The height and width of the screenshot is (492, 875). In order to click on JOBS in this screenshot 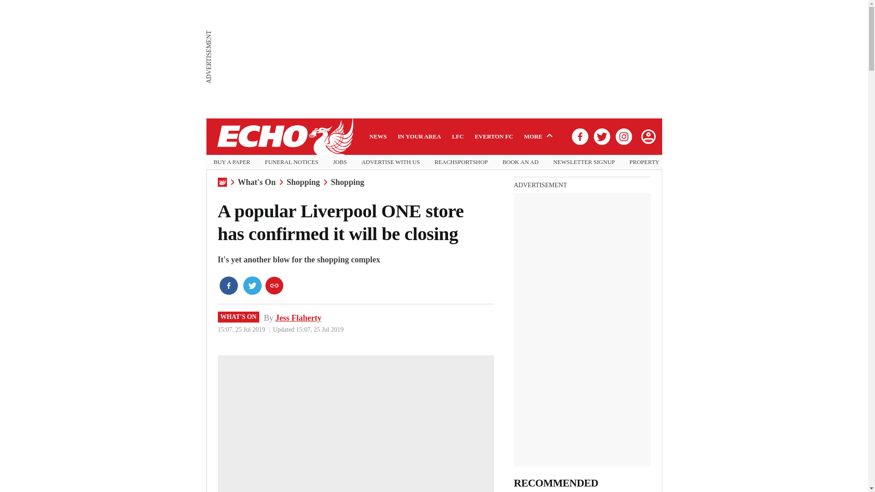, I will do `click(340, 162)`.